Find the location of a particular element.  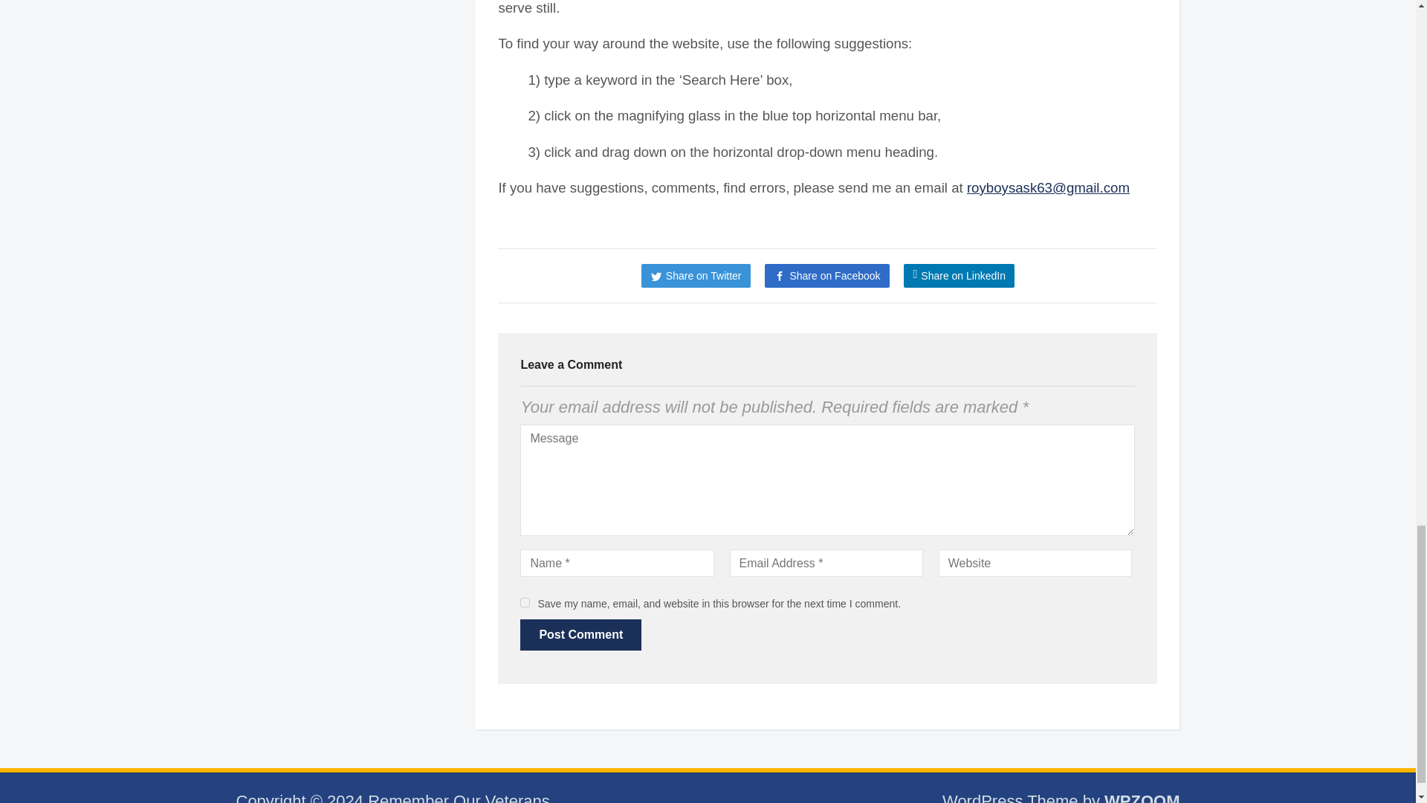

yes is located at coordinates (525, 602).